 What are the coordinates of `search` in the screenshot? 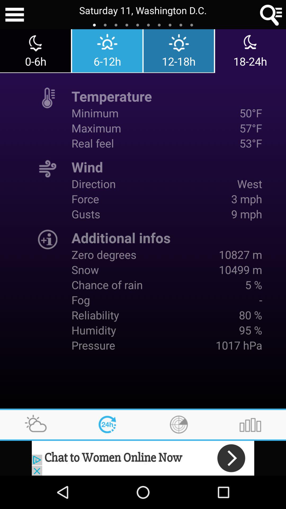 It's located at (271, 15).